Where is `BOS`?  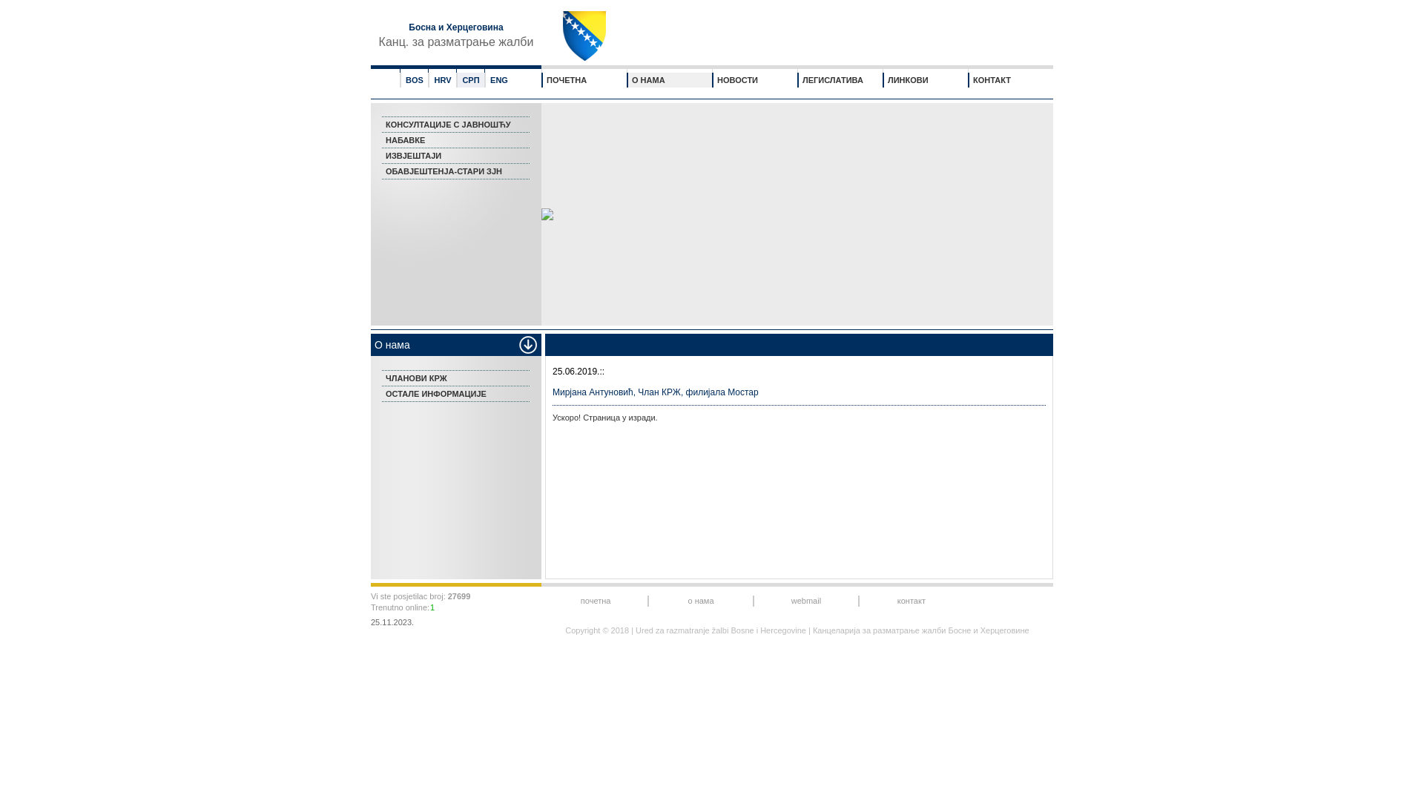
BOS is located at coordinates (415, 80).